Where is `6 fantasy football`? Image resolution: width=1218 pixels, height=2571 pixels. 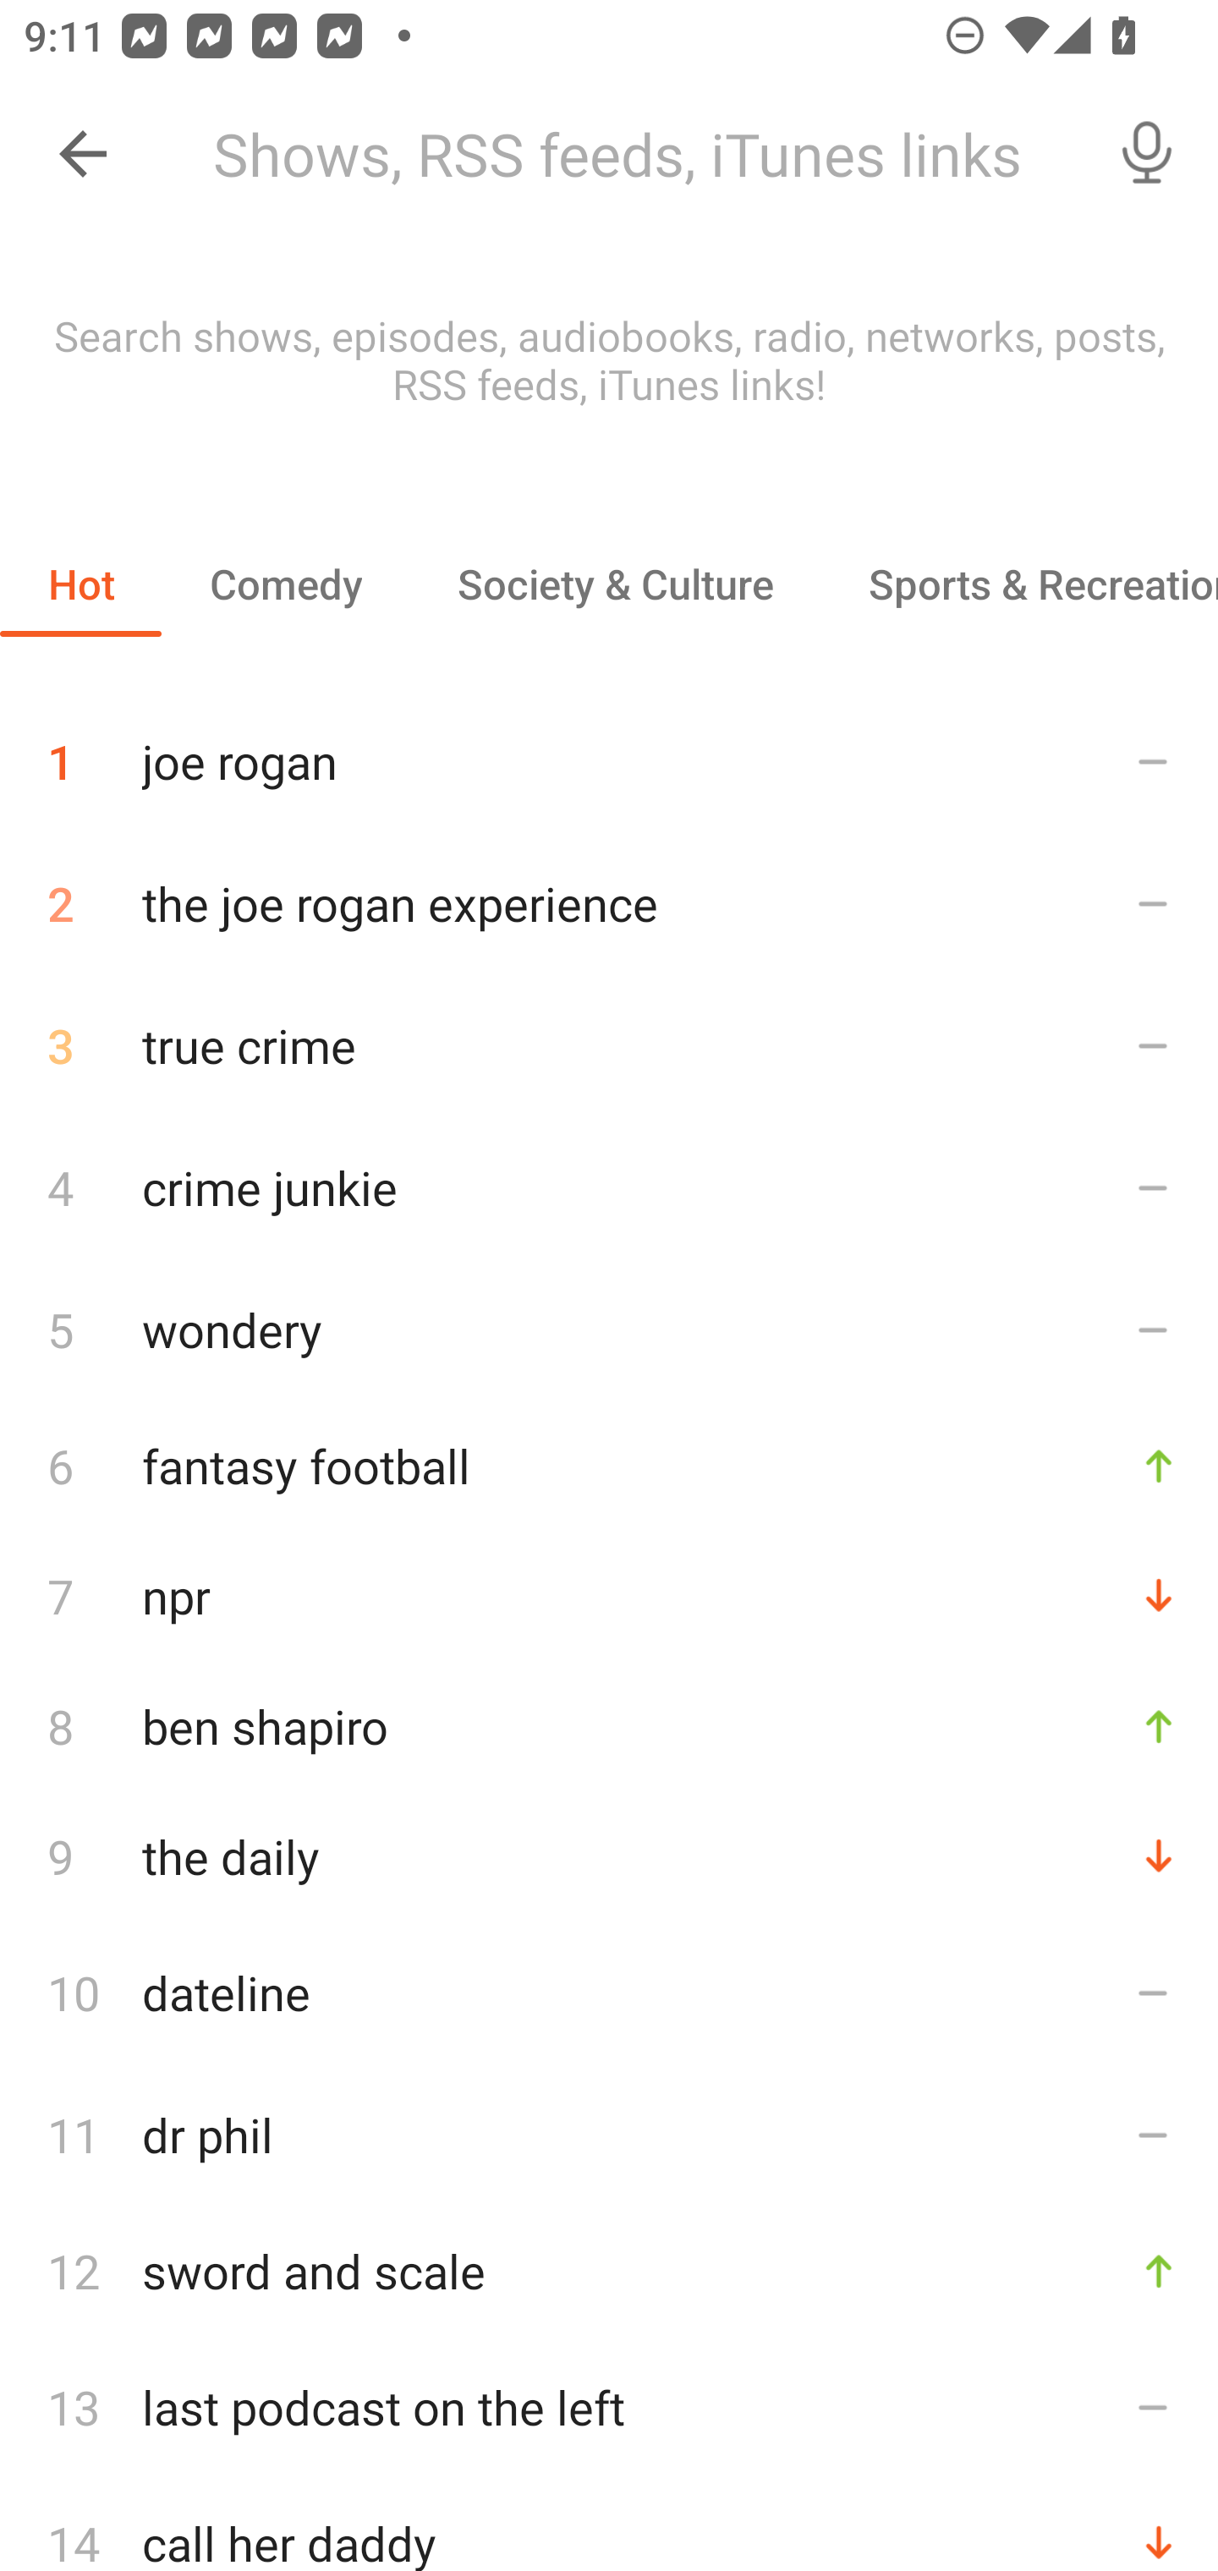 6 fantasy football is located at coordinates (609, 1465).